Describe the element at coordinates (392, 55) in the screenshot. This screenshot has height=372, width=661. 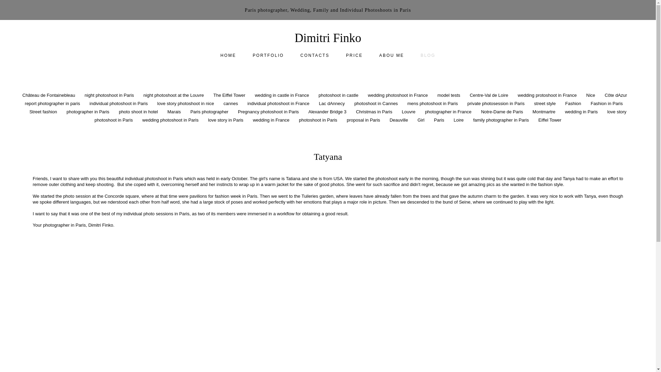
I see `ABOU ME` at that location.